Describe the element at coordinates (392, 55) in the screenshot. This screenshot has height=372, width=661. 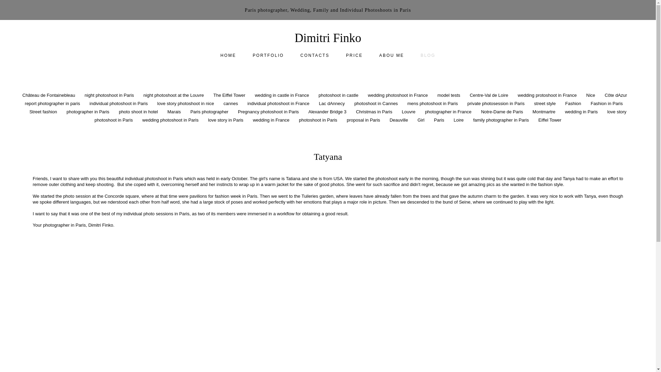
I see `ABOU ME` at that location.